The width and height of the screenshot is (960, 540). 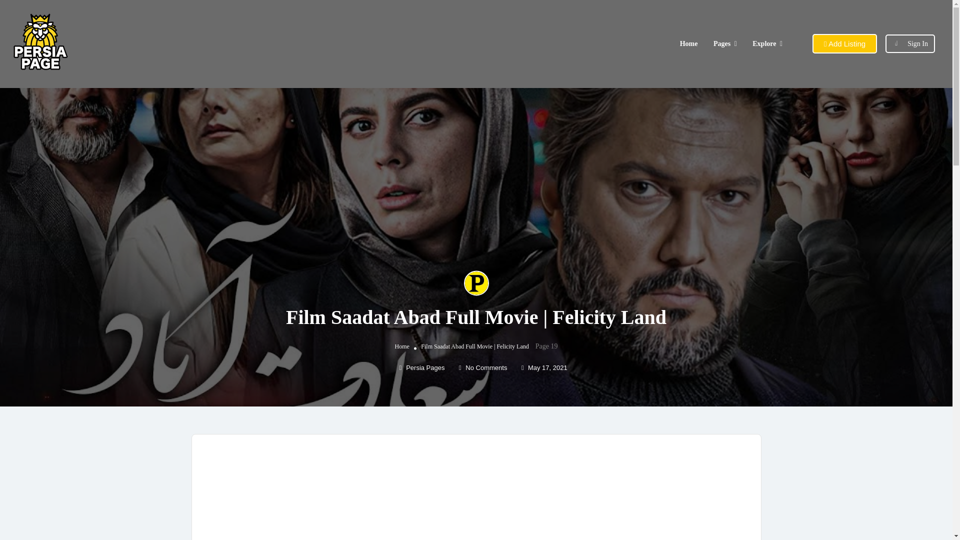 I want to click on Add Listing, so click(x=844, y=43).